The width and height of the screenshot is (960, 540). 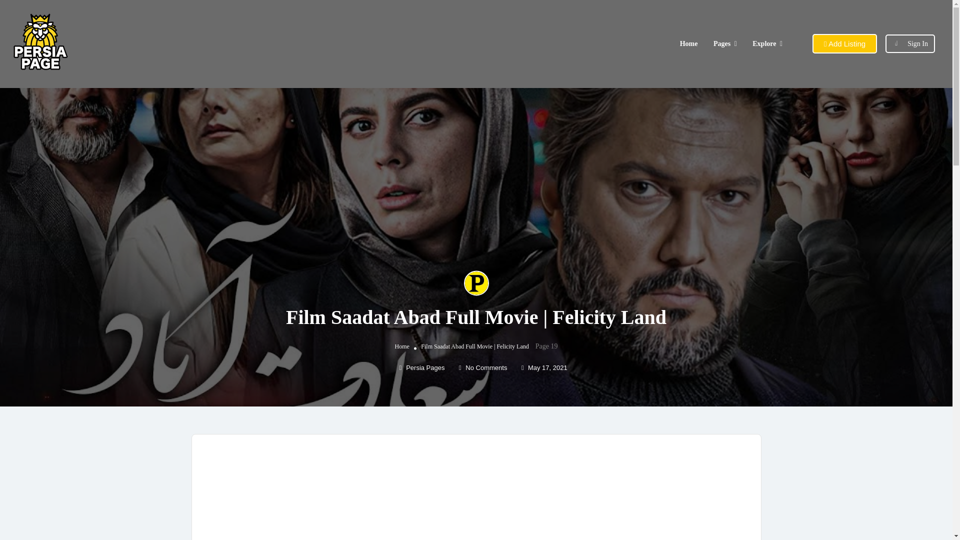 I want to click on Add Listing, so click(x=844, y=43).